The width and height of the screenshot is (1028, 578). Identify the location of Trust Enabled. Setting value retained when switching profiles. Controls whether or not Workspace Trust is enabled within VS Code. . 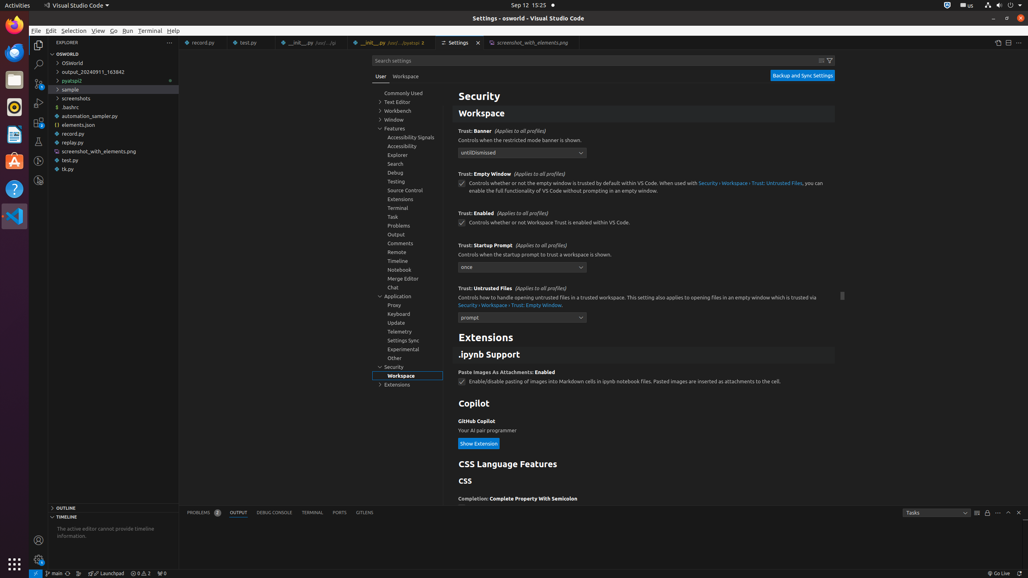
(644, 221).